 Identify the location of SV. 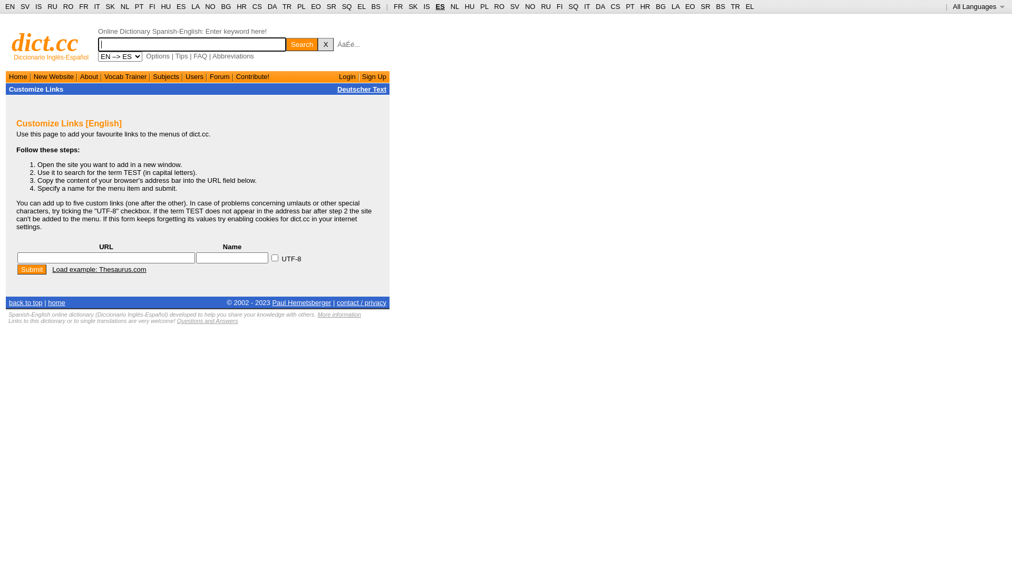
(25, 6).